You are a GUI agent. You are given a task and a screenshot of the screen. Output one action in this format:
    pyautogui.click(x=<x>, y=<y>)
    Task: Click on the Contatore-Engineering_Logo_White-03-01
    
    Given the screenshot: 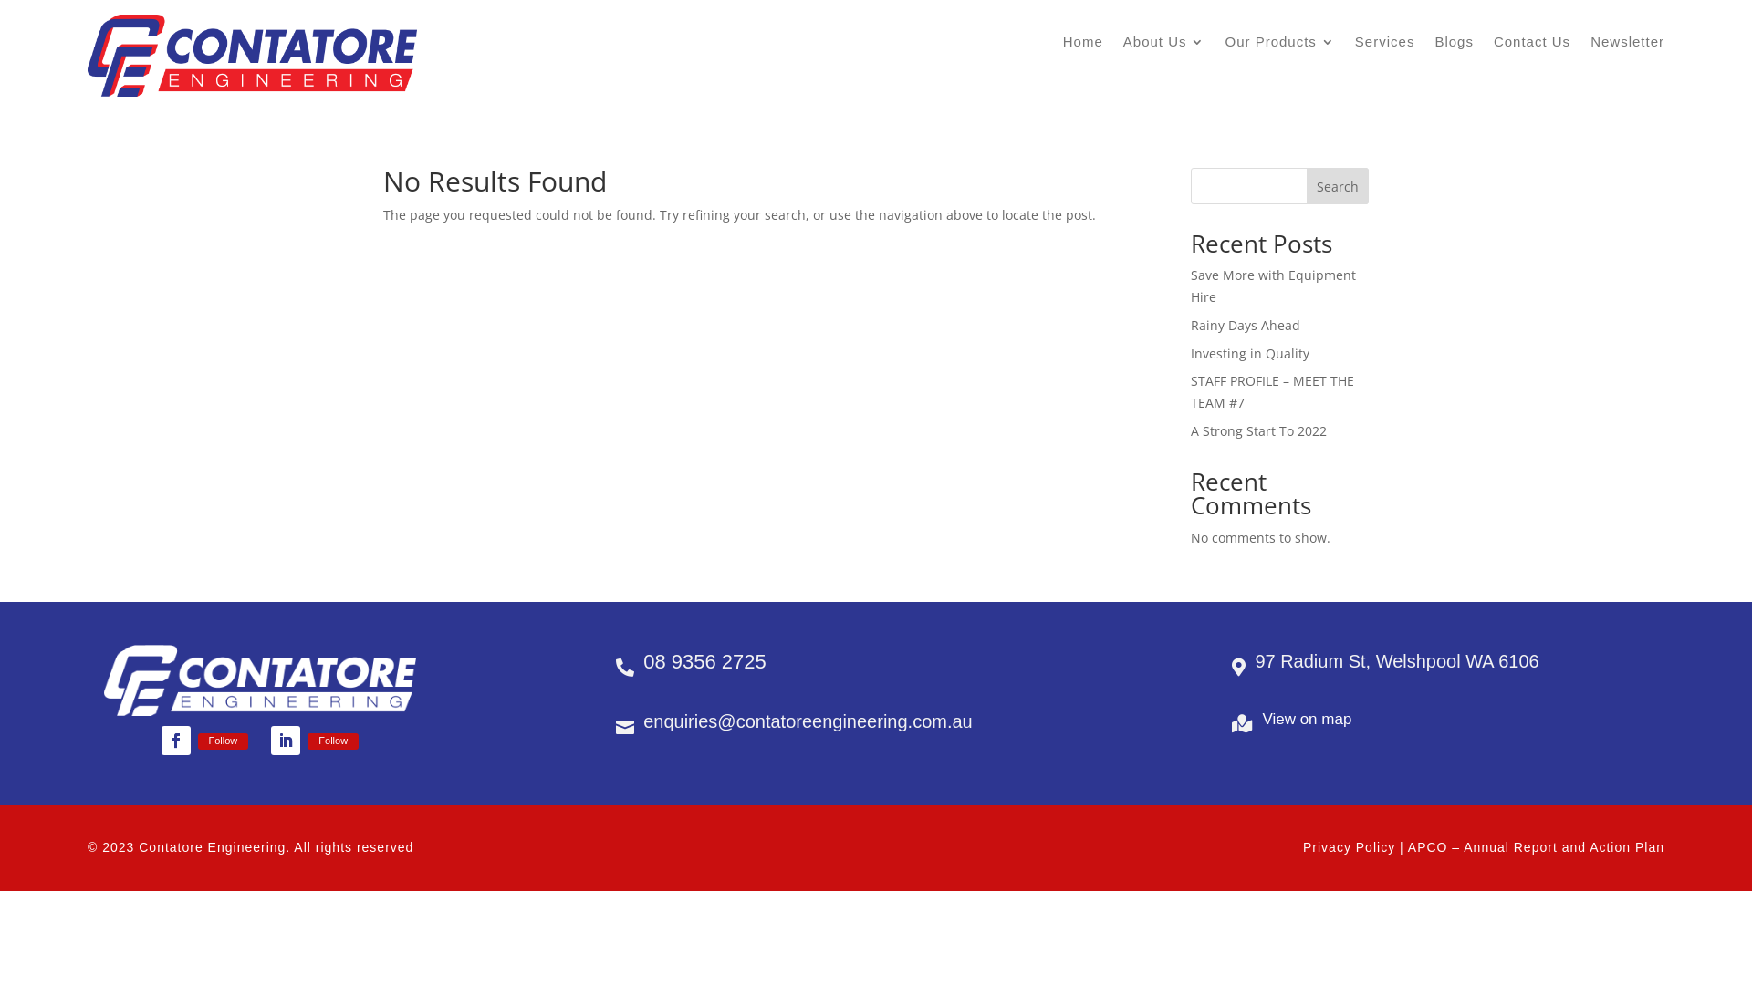 What is the action you would take?
    pyautogui.click(x=260, y=680)
    